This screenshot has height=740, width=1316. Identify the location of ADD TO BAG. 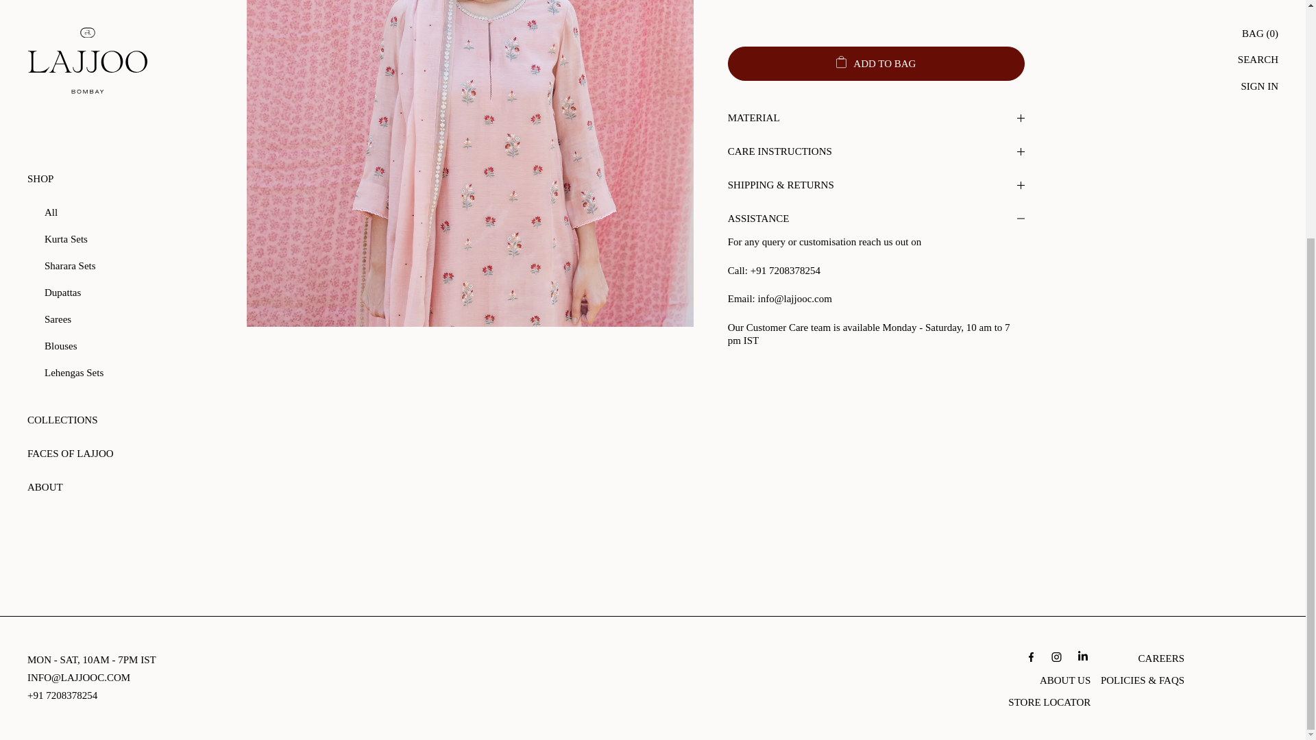
(876, 63).